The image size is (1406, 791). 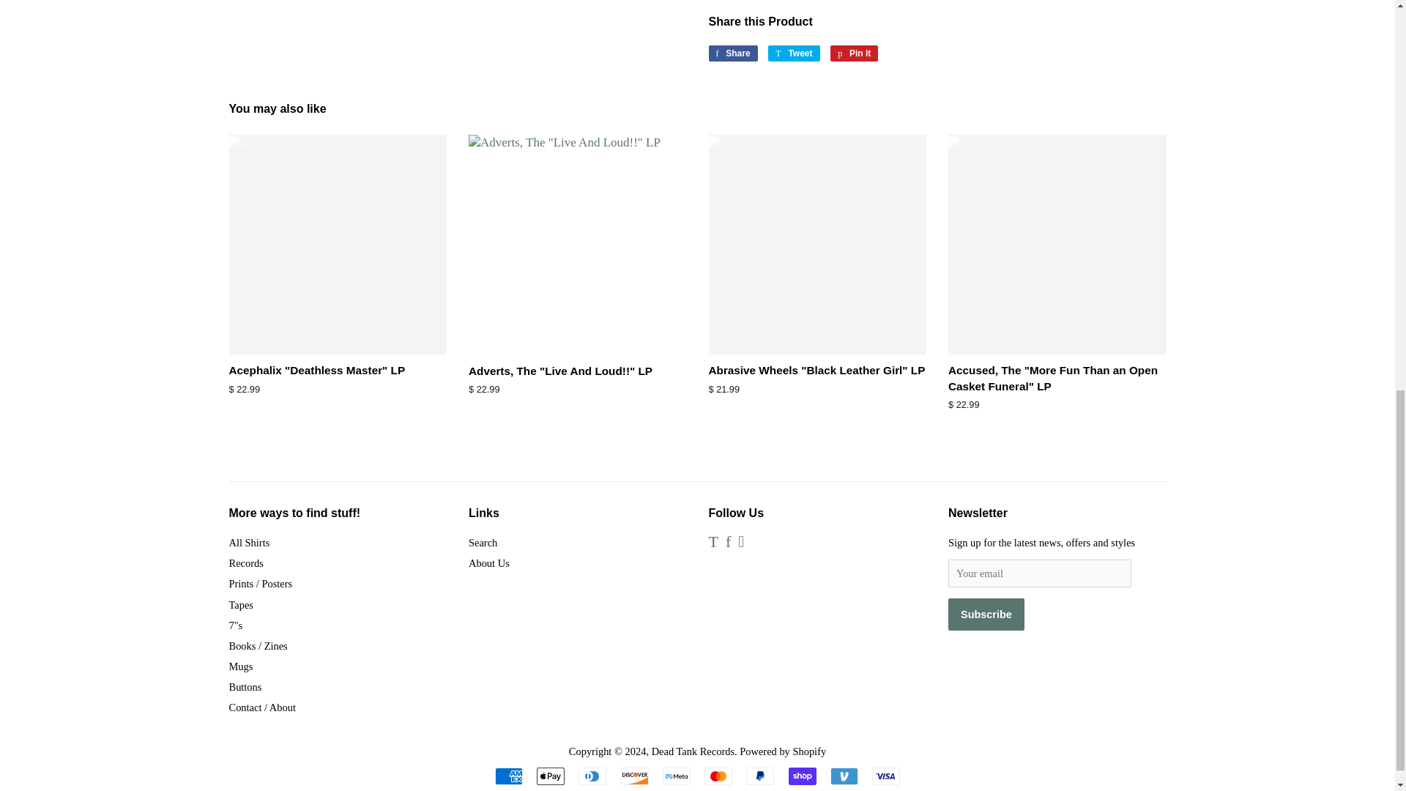 I want to click on PayPal, so click(x=760, y=776).